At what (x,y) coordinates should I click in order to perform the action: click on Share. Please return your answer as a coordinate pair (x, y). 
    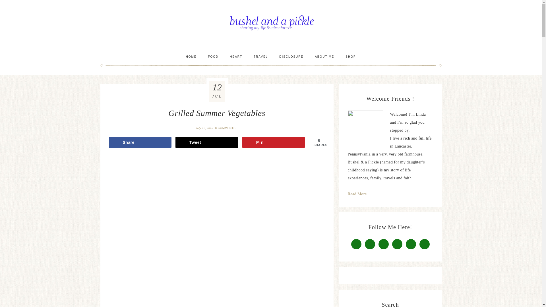
    Looking at the image, I should click on (140, 142).